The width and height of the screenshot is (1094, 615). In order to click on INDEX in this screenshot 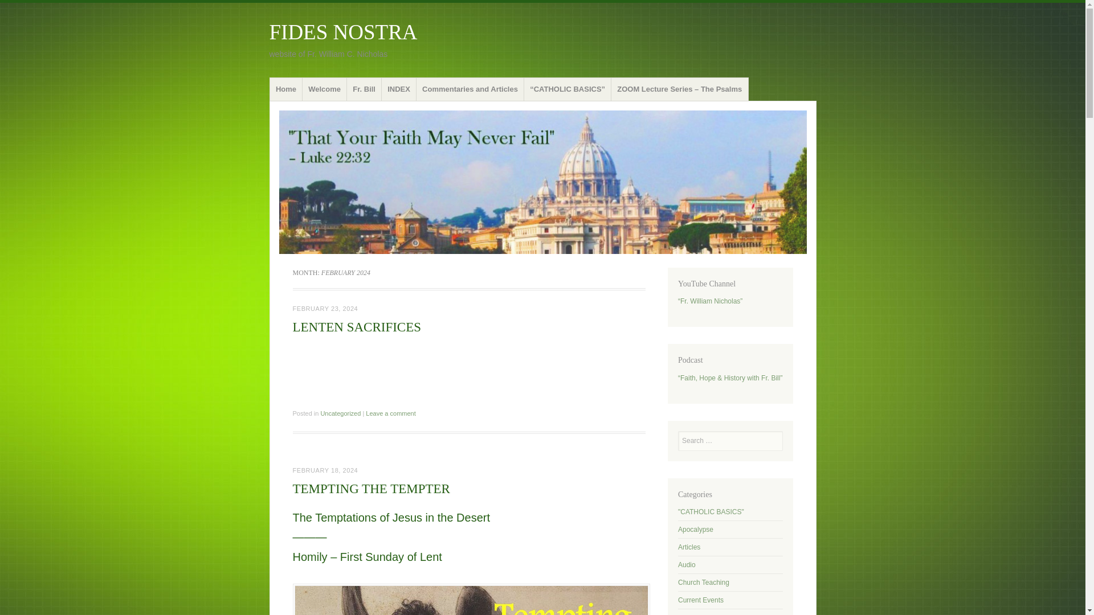, I will do `click(399, 89)`.